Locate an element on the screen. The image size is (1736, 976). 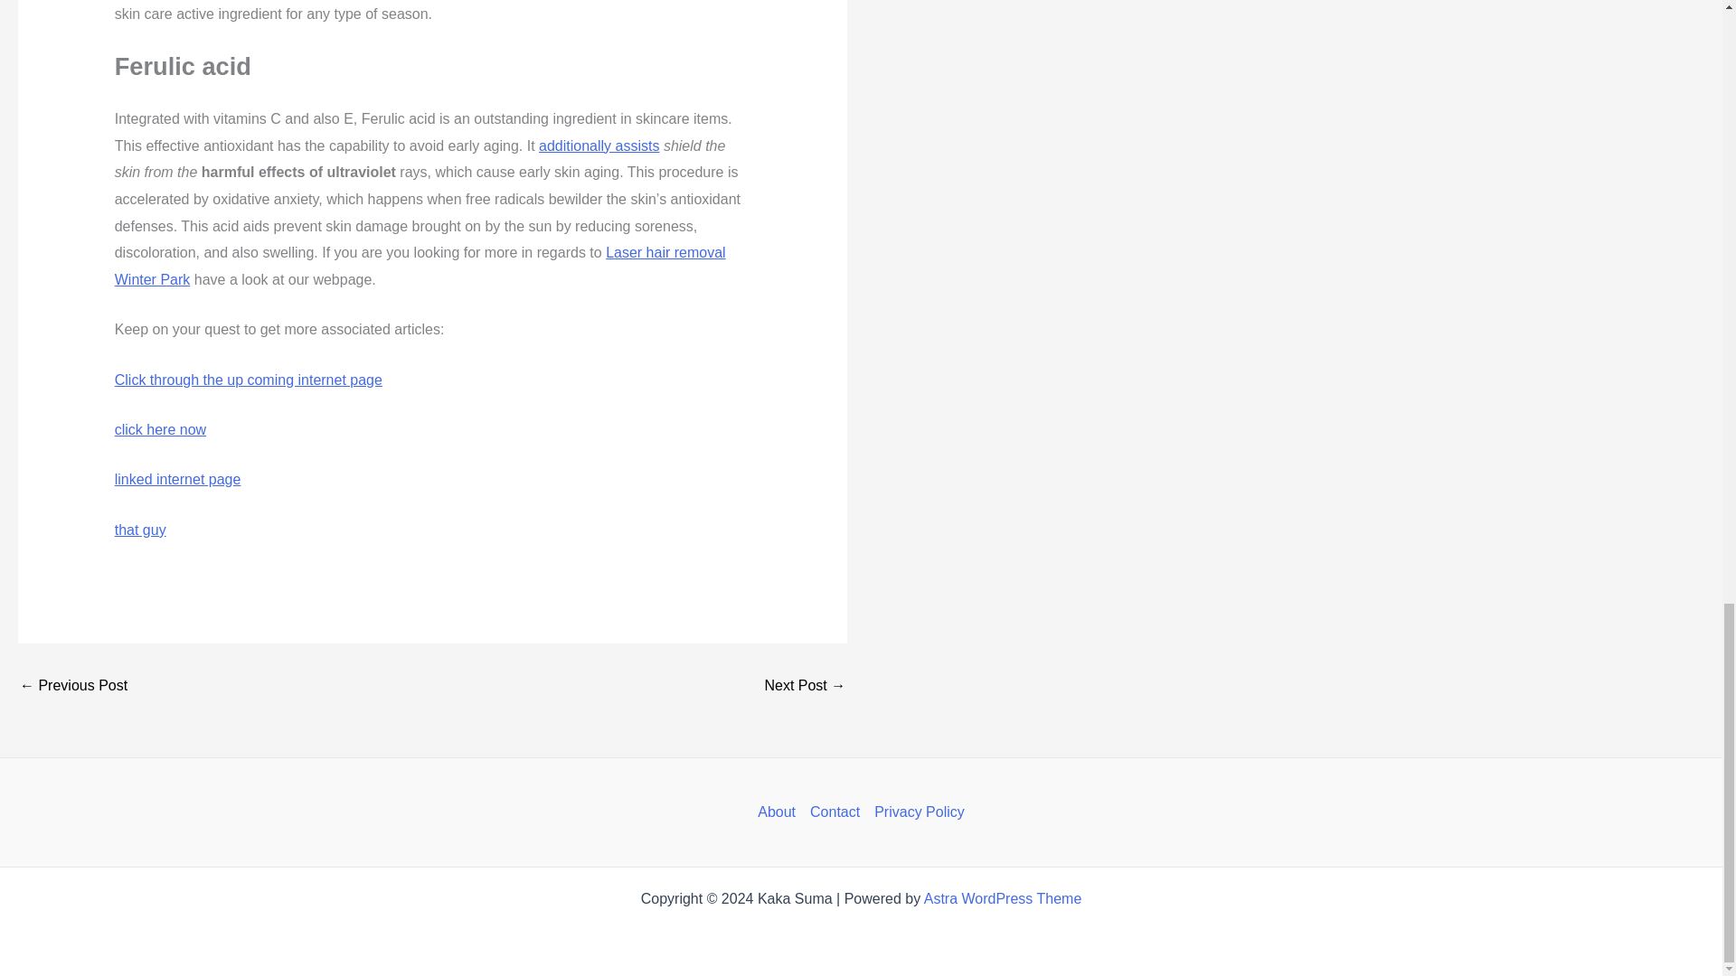
How Reading Books Helps Your Memory is located at coordinates (72, 685).